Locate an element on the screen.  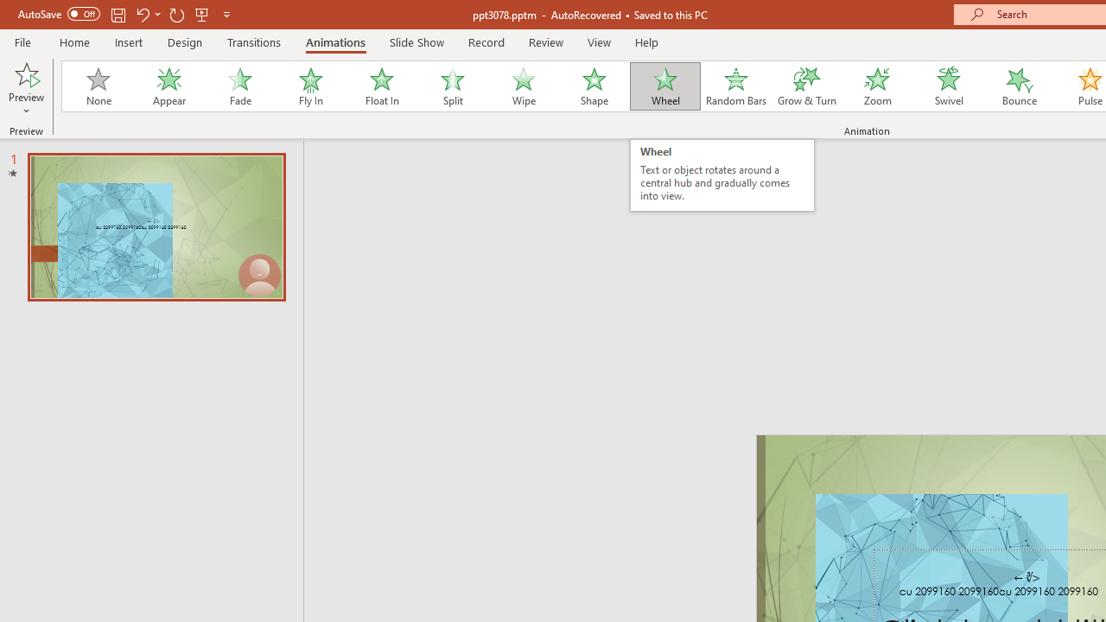
Swivel is located at coordinates (949, 86).